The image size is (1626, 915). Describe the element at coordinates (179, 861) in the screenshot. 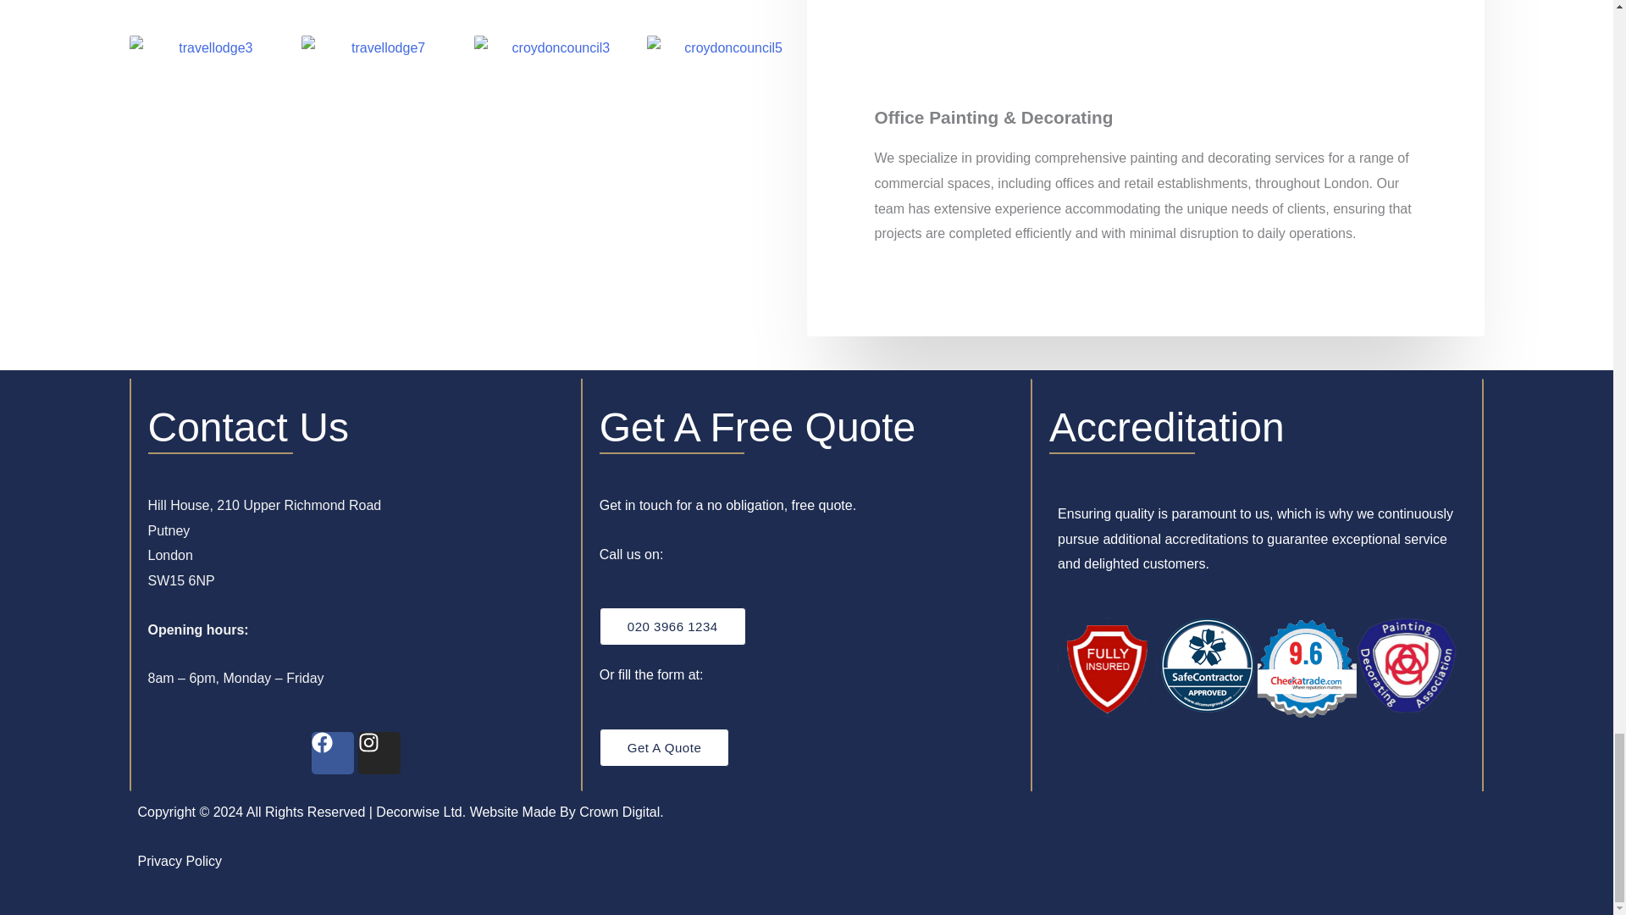

I see `Privacy Policy` at that location.